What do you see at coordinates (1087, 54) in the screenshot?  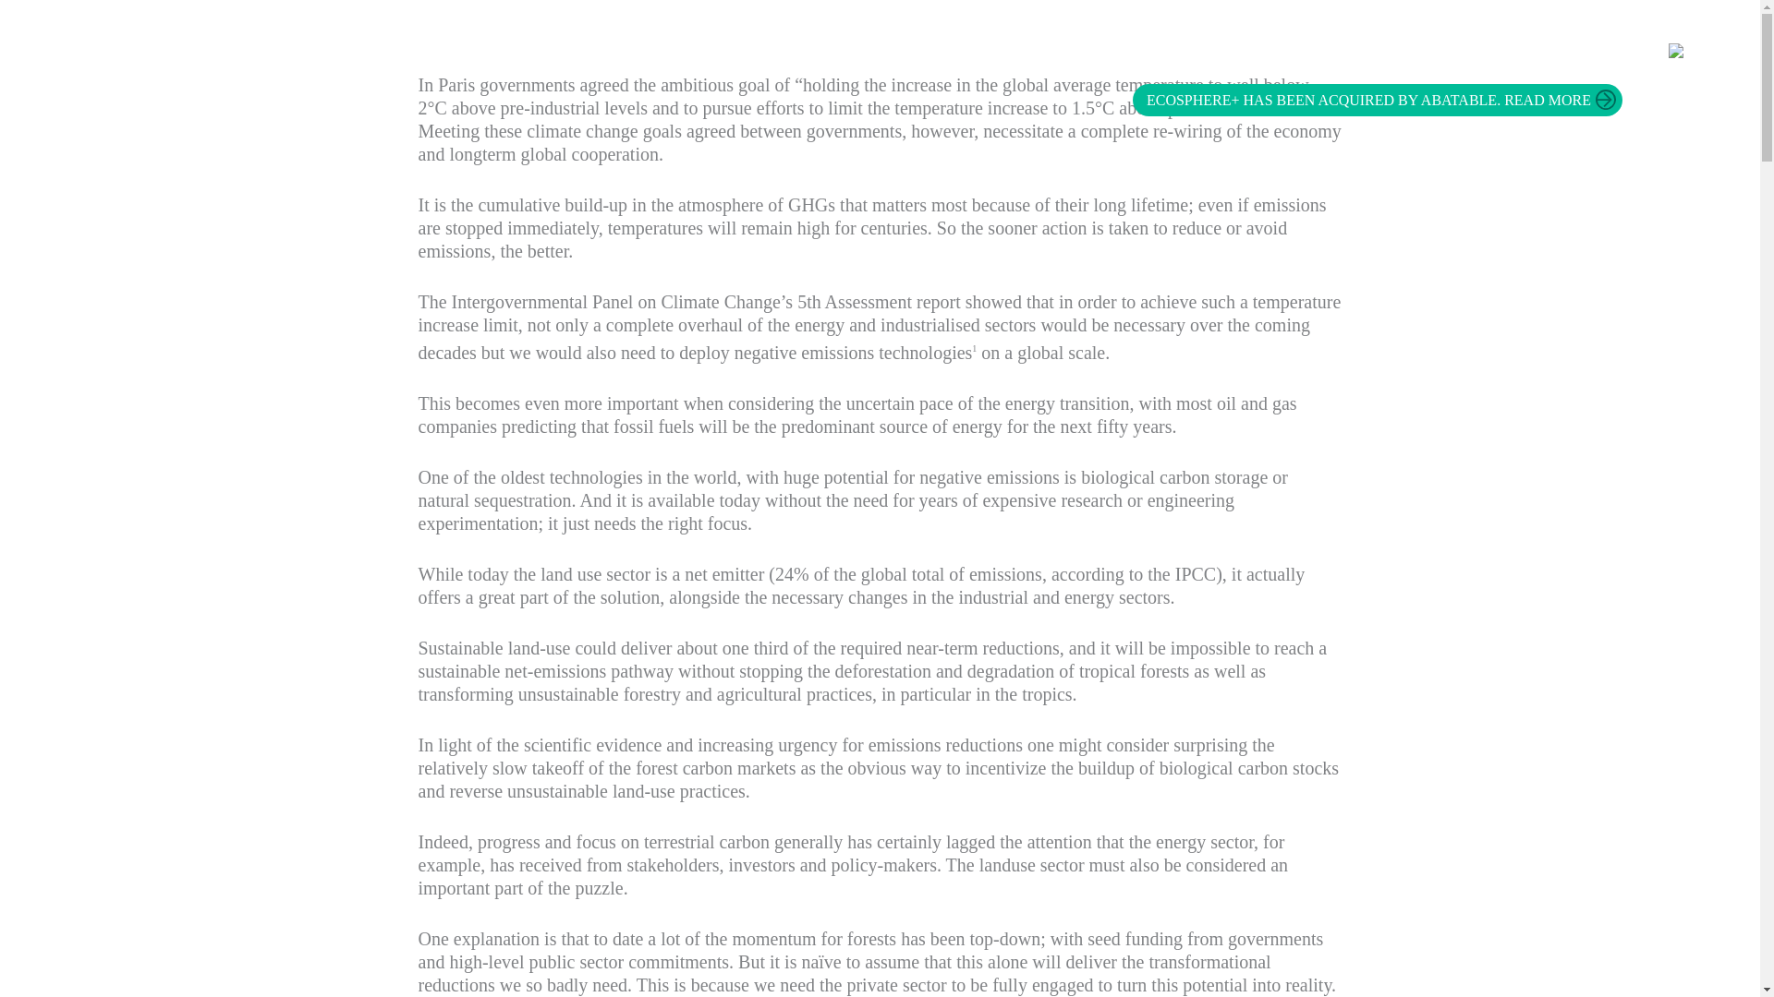 I see `PROJECT PARTNERSHIPS` at bounding box center [1087, 54].